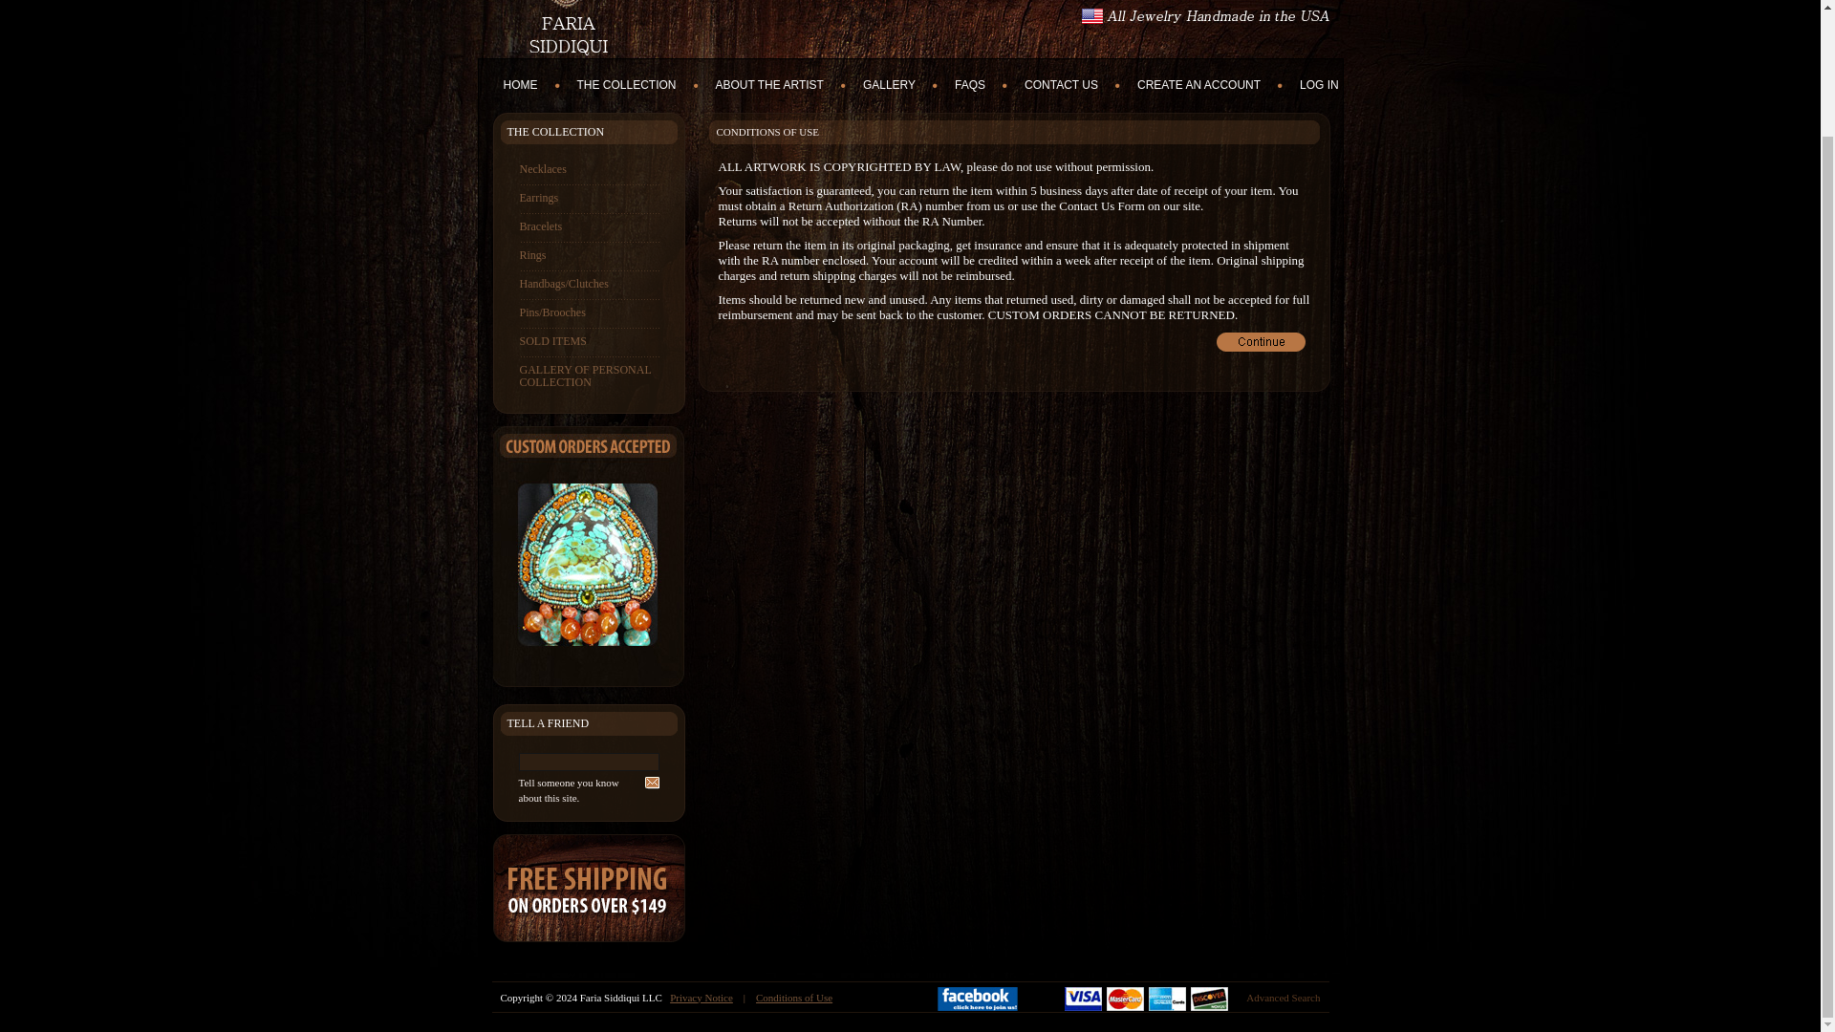 The image size is (1835, 1032). Describe the element at coordinates (701, 997) in the screenshot. I see `Privacy Notice` at that location.